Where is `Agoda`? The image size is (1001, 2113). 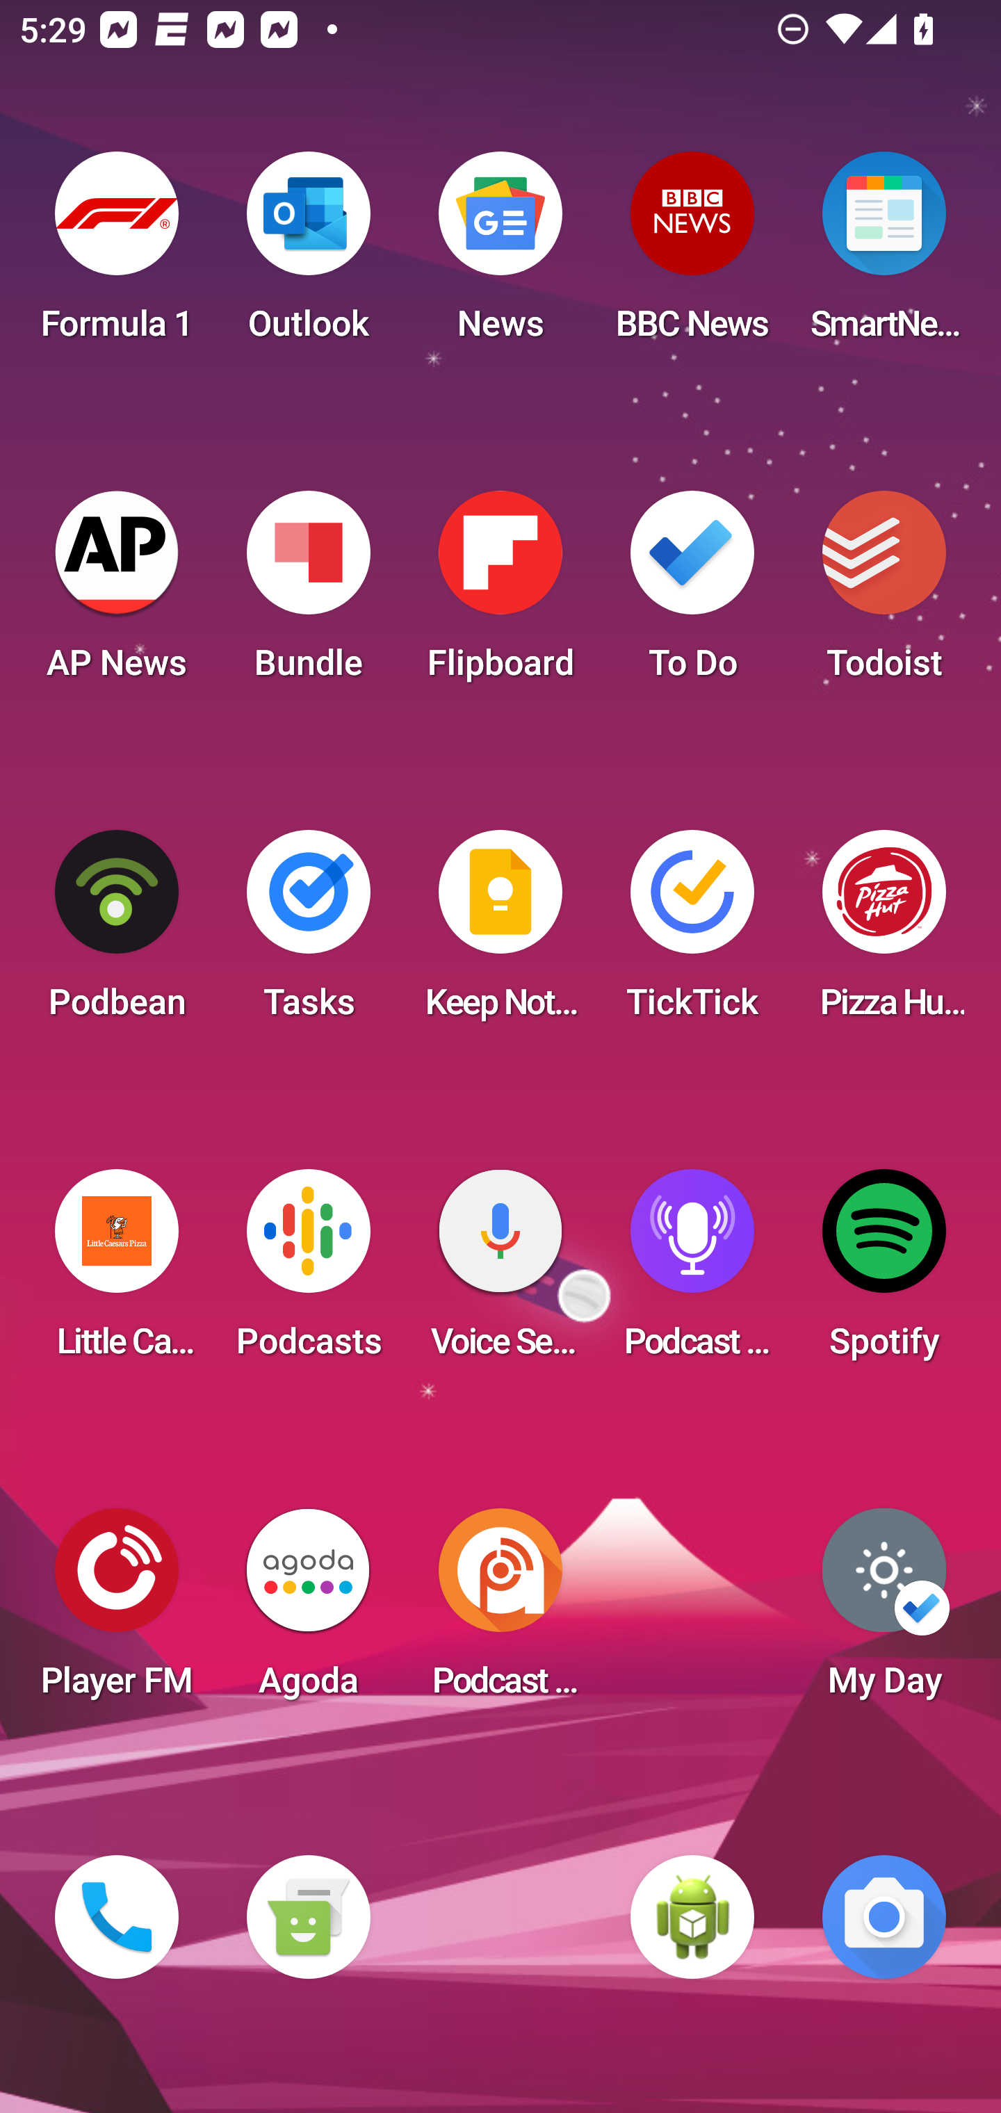 Agoda is located at coordinates (308, 1611).